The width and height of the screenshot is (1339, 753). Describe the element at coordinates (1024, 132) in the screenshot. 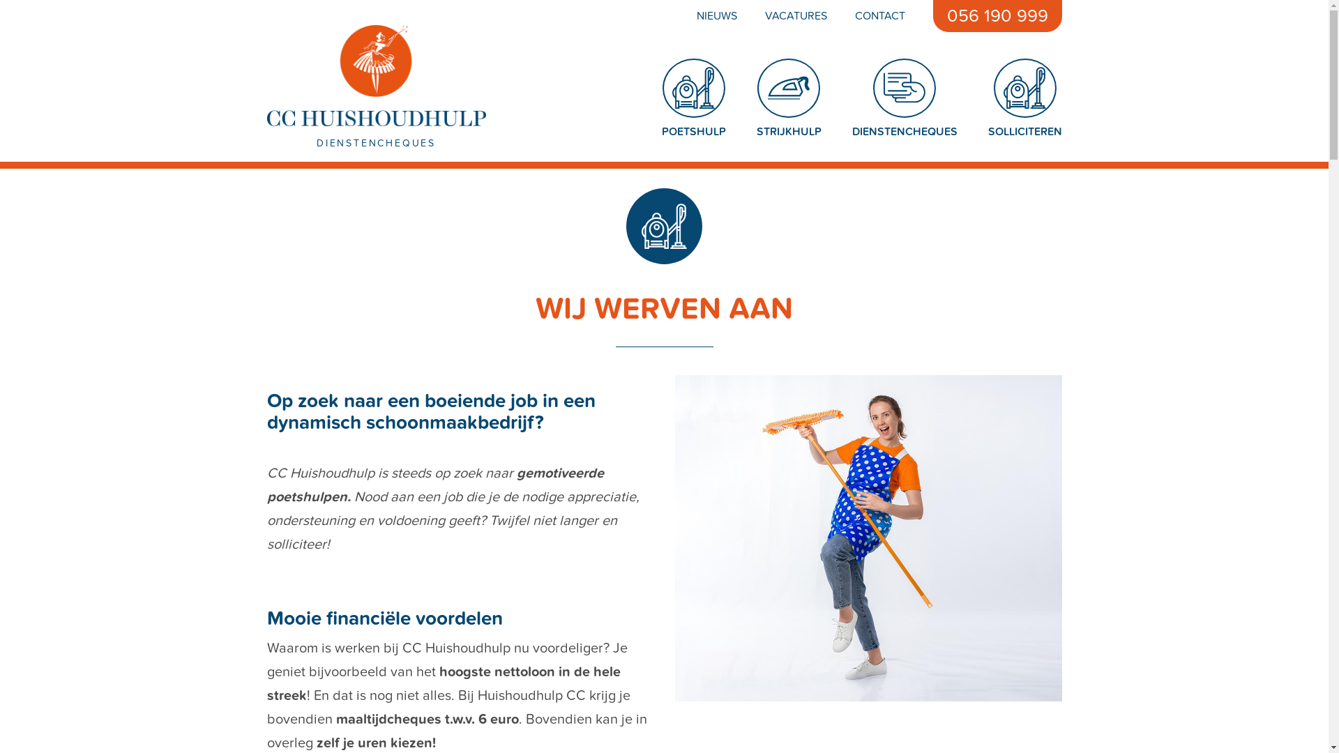

I see `SOLLICITEREN` at that location.